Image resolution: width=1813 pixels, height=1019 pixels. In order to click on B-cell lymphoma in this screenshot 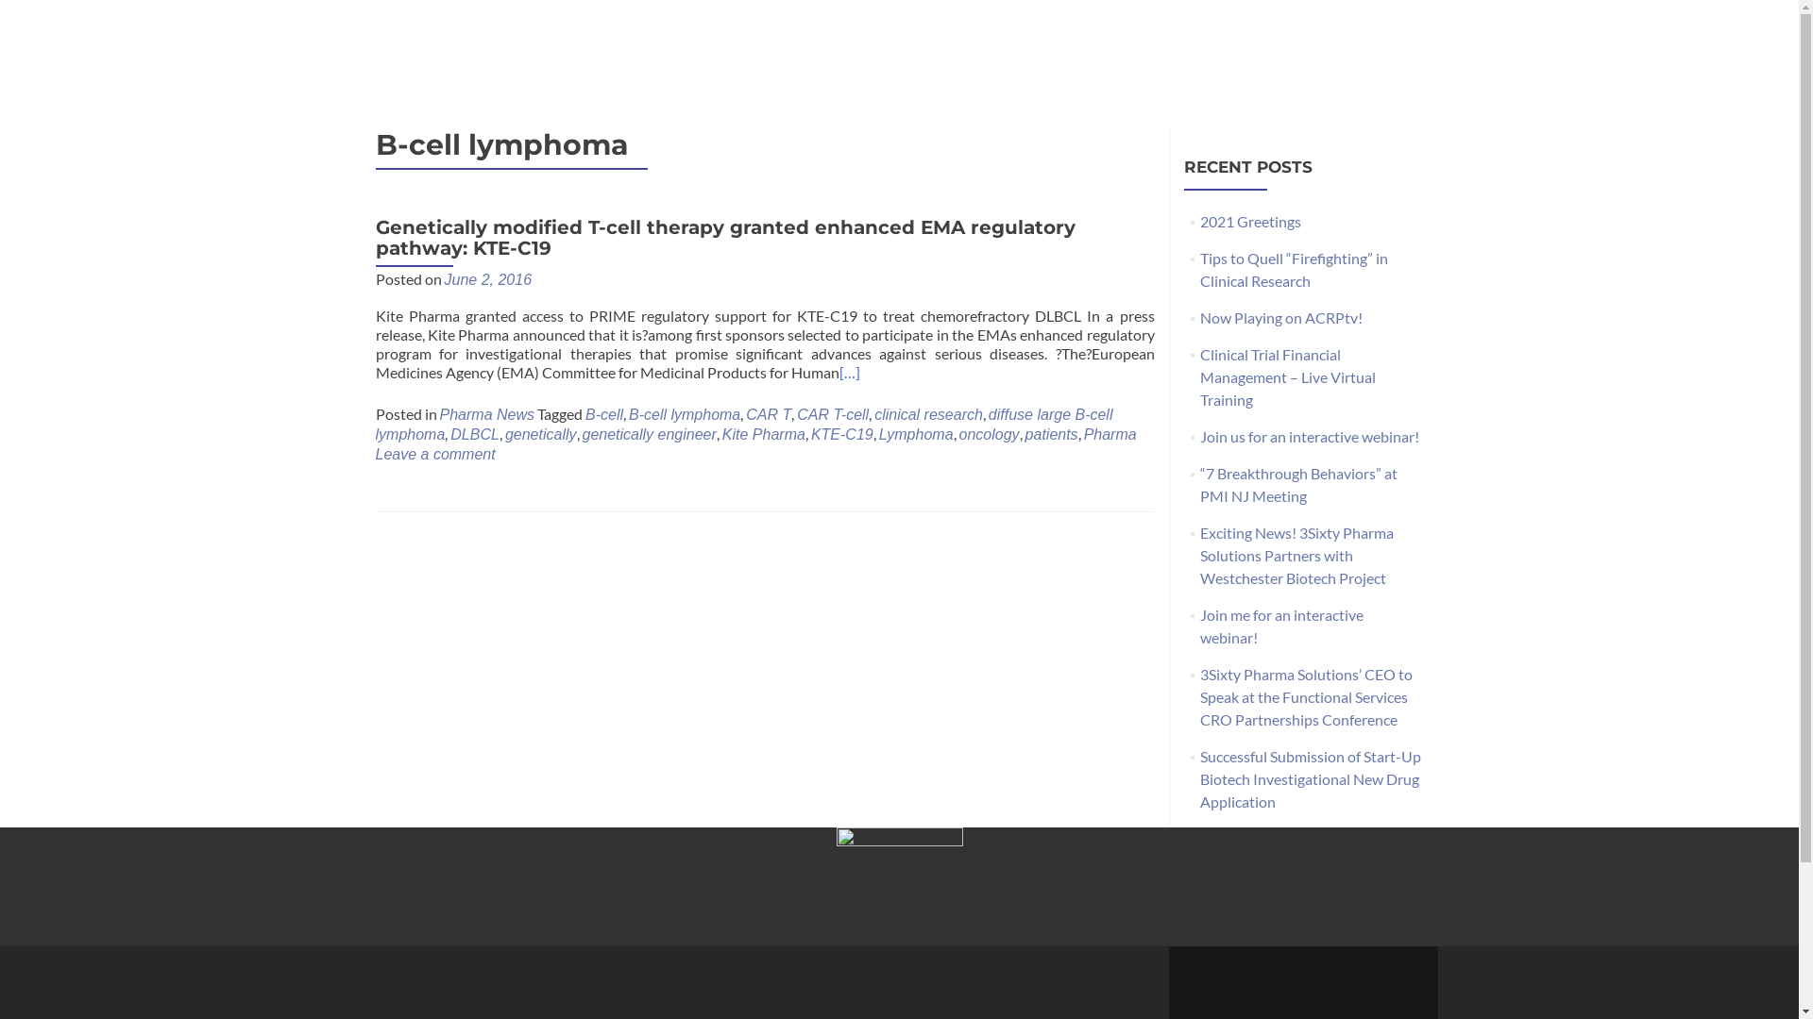, I will do `click(685, 415)`.